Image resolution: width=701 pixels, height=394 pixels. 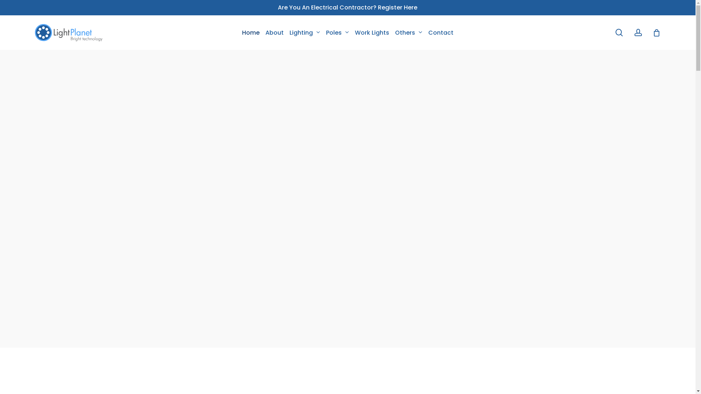 What do you see at coordinates (619, 33) in the screenshot?
I see `search` at bounding box center [619, 33].